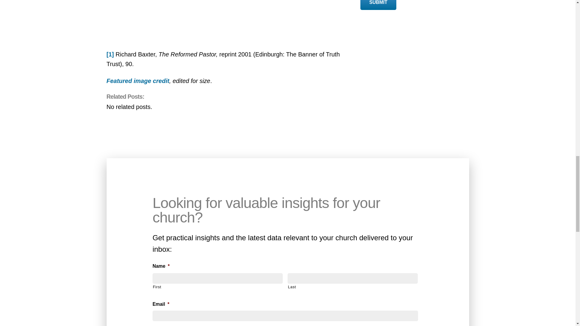 The height and width of the screenshot is (326, 580). Describe the element at coordinates (378, 5) in the screenshot. I see `Submit` at that location.